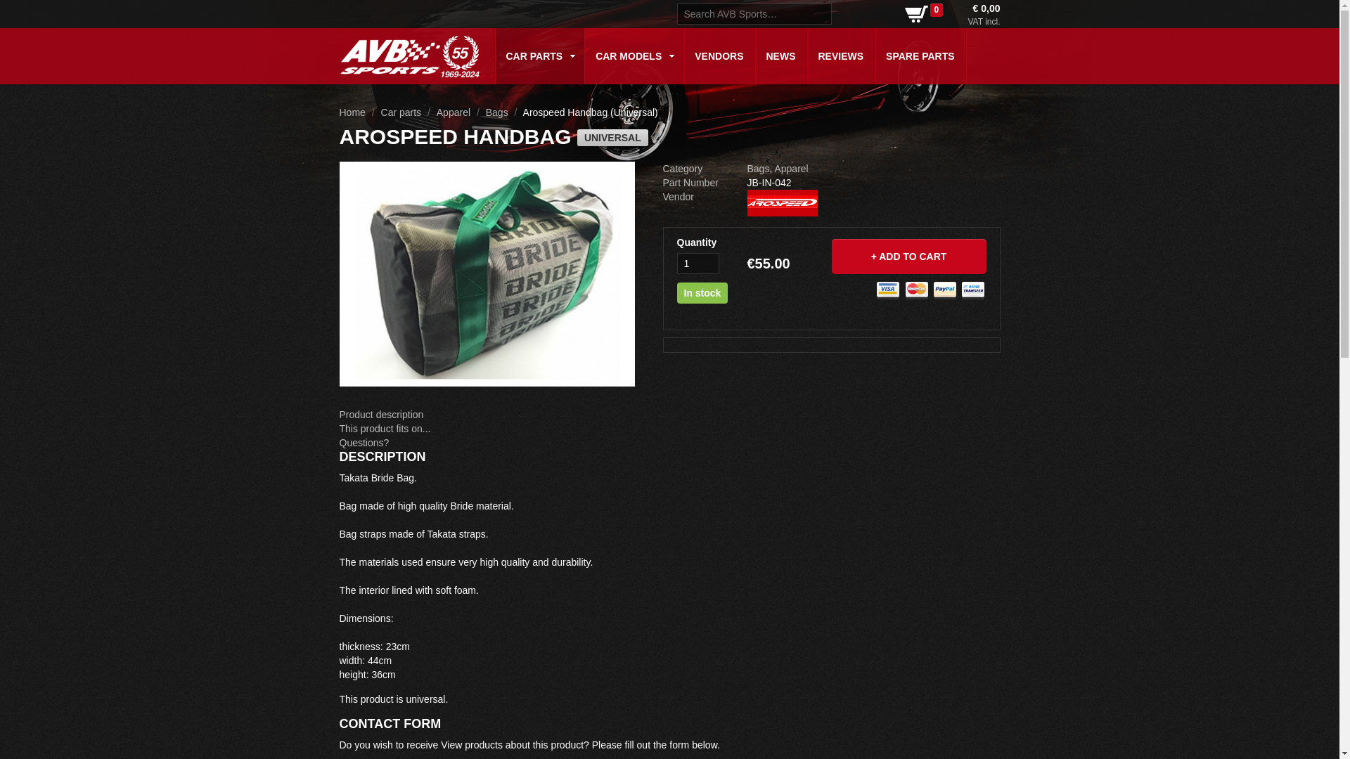 Image resolution: width=1350 pixels, height=759 pixels. What do you see at coordinates (634, 56) in the screenshot?
I see `CAR MODELS` at bounding box center [634, 56].